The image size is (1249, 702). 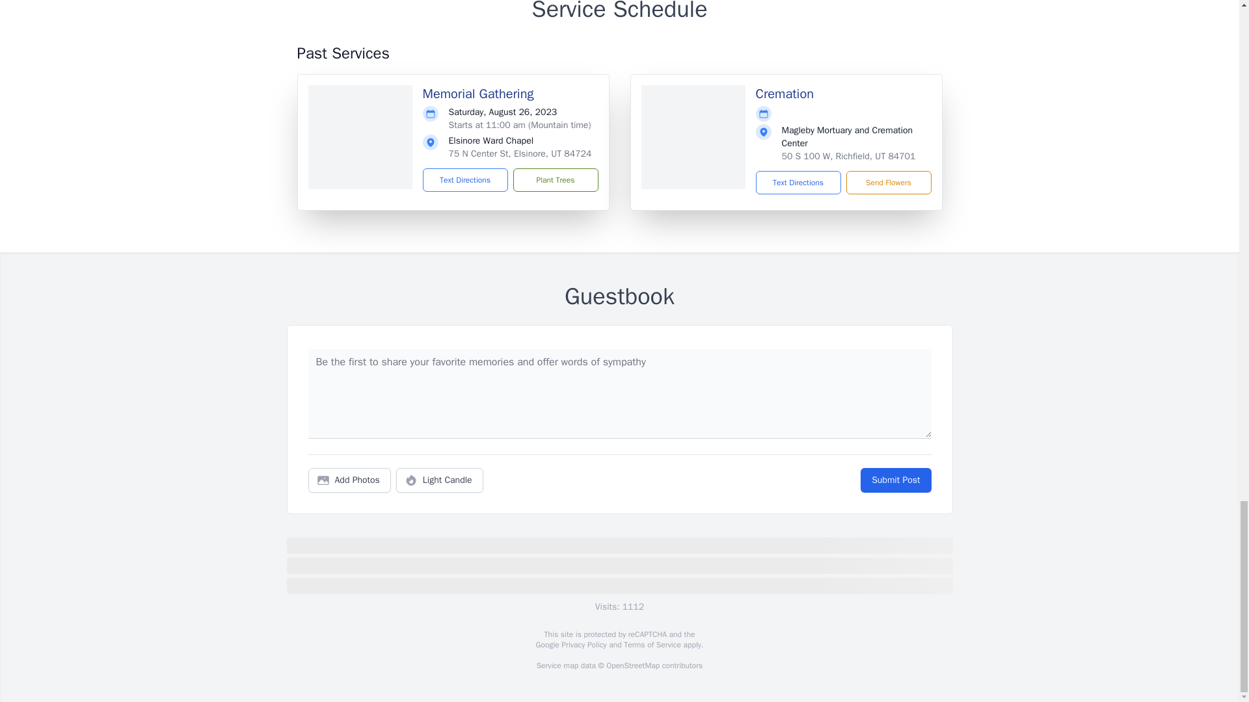 I want to click on 75 N Center St, Elsinore, UT 84724, so click(x=520, y=153).